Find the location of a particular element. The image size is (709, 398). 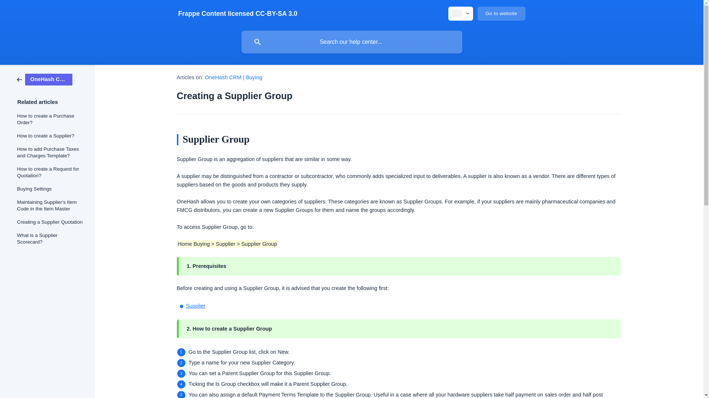

Supplier is located at coordinates (196, 306).